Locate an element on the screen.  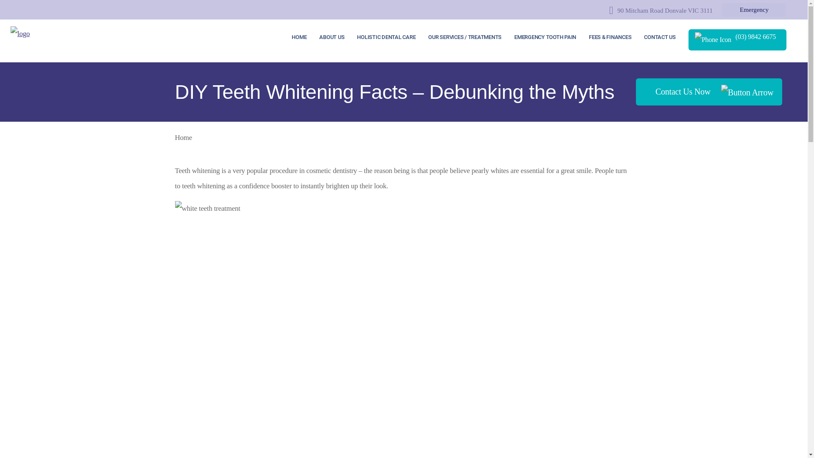
OUR SERVICES / TREATMENTS is located at coordinates (465, 37).